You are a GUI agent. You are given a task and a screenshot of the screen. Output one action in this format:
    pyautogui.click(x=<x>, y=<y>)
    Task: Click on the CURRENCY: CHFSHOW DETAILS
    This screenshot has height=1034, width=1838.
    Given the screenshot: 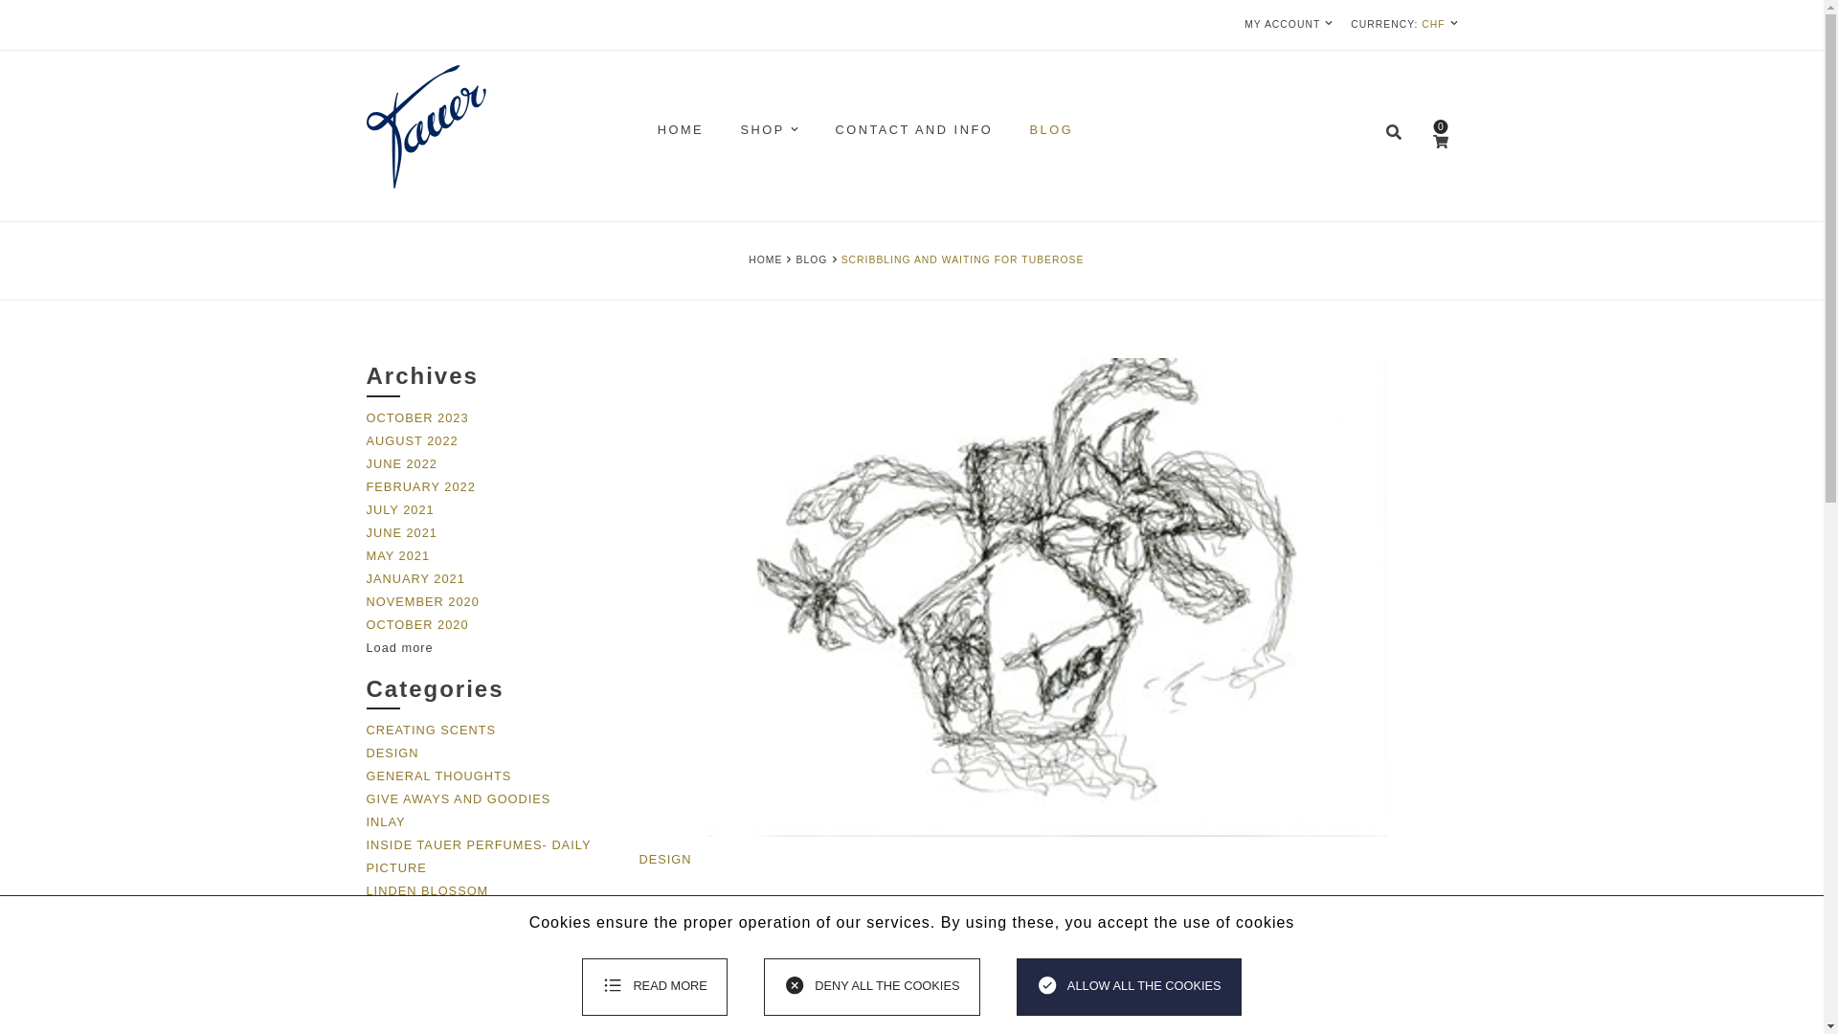 What is the action you would take?
    pyautogui.click(x=1403, y=25)
    